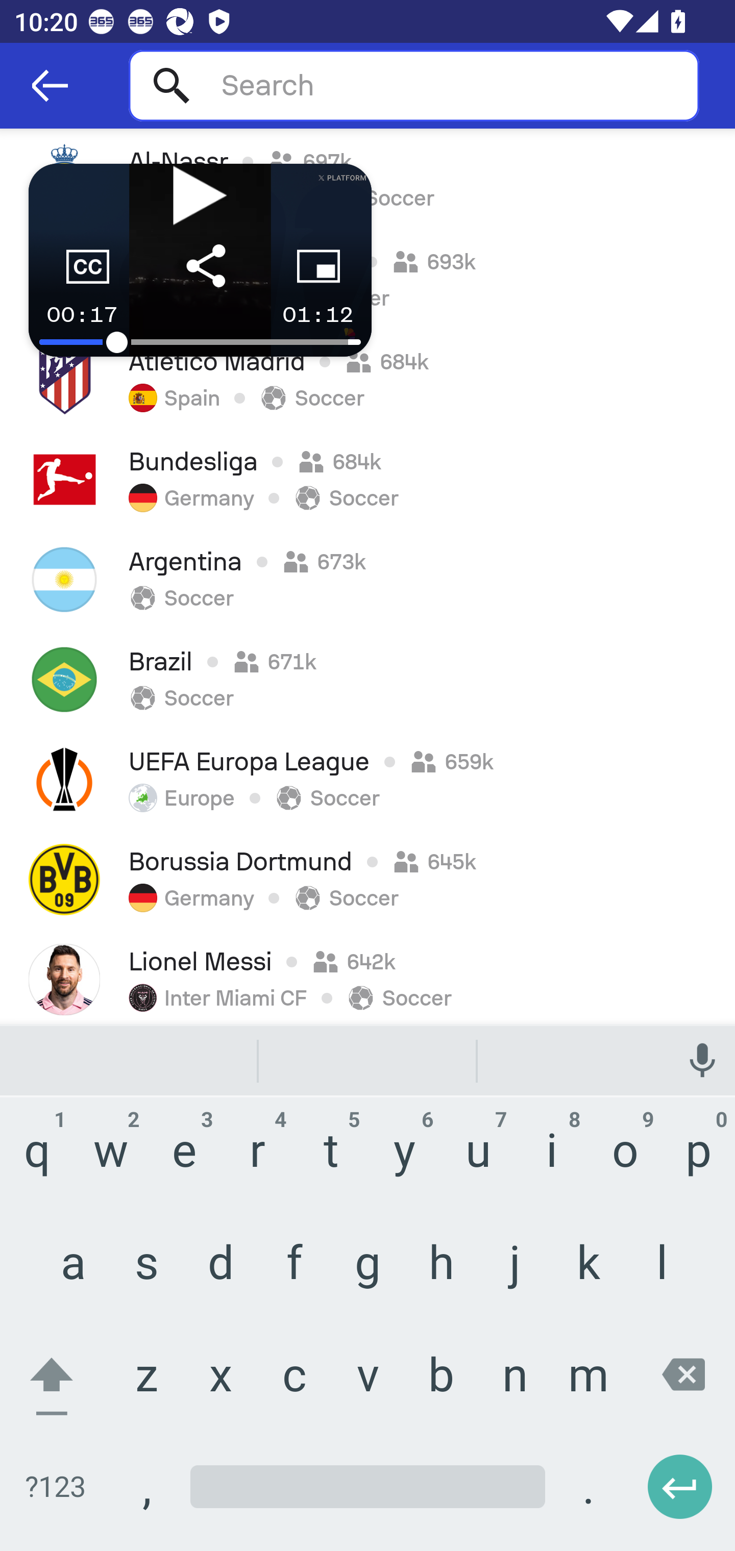  Describe the element at coordinates (367, 779) in the screenshot. I see `UEFA Europa League 659k Europe Soccer` at that location.